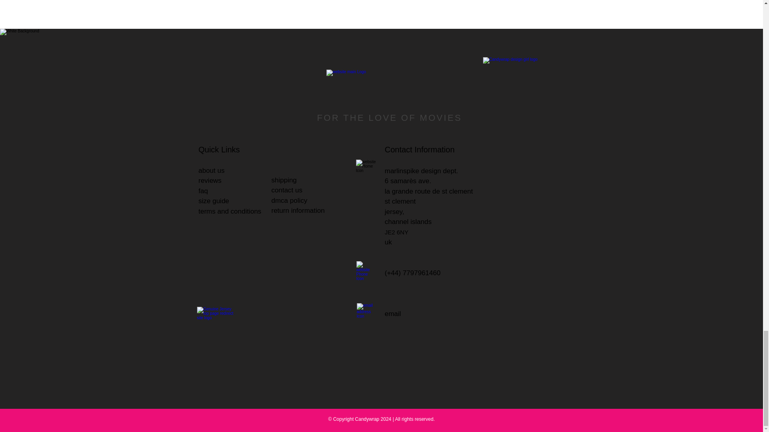 This screenshot has width=769, height=432. Describe the element at coordinates (366, 313) in the screenshot. I see `Contact Us` at that location.